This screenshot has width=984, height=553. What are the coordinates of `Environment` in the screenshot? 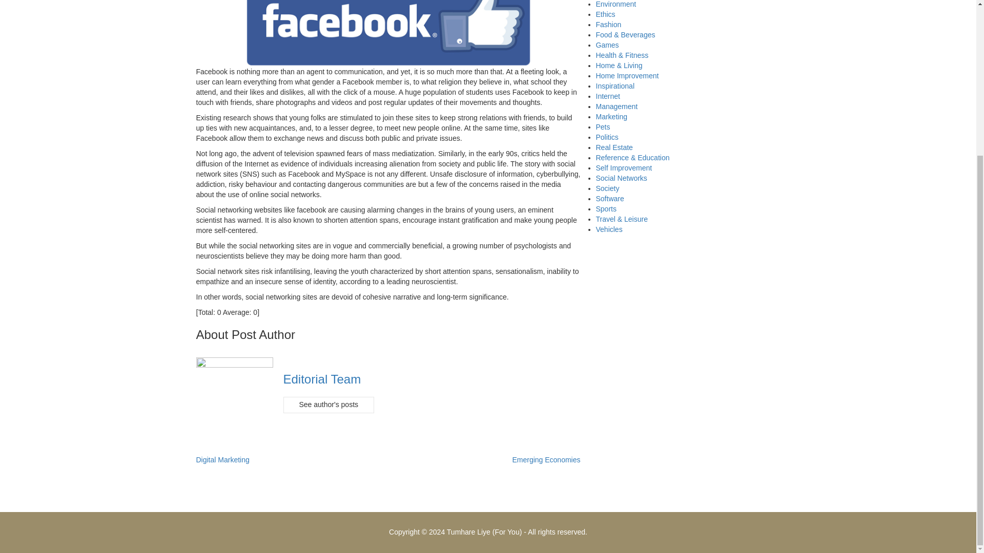 It's located at (615, 4).